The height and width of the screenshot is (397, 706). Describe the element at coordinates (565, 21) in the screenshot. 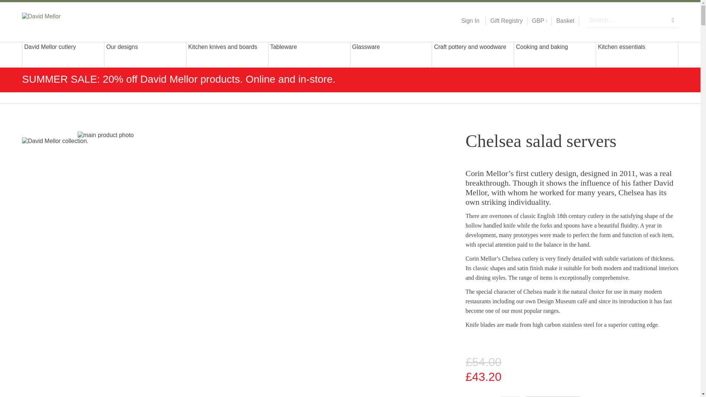

I see `Basket` at that location.